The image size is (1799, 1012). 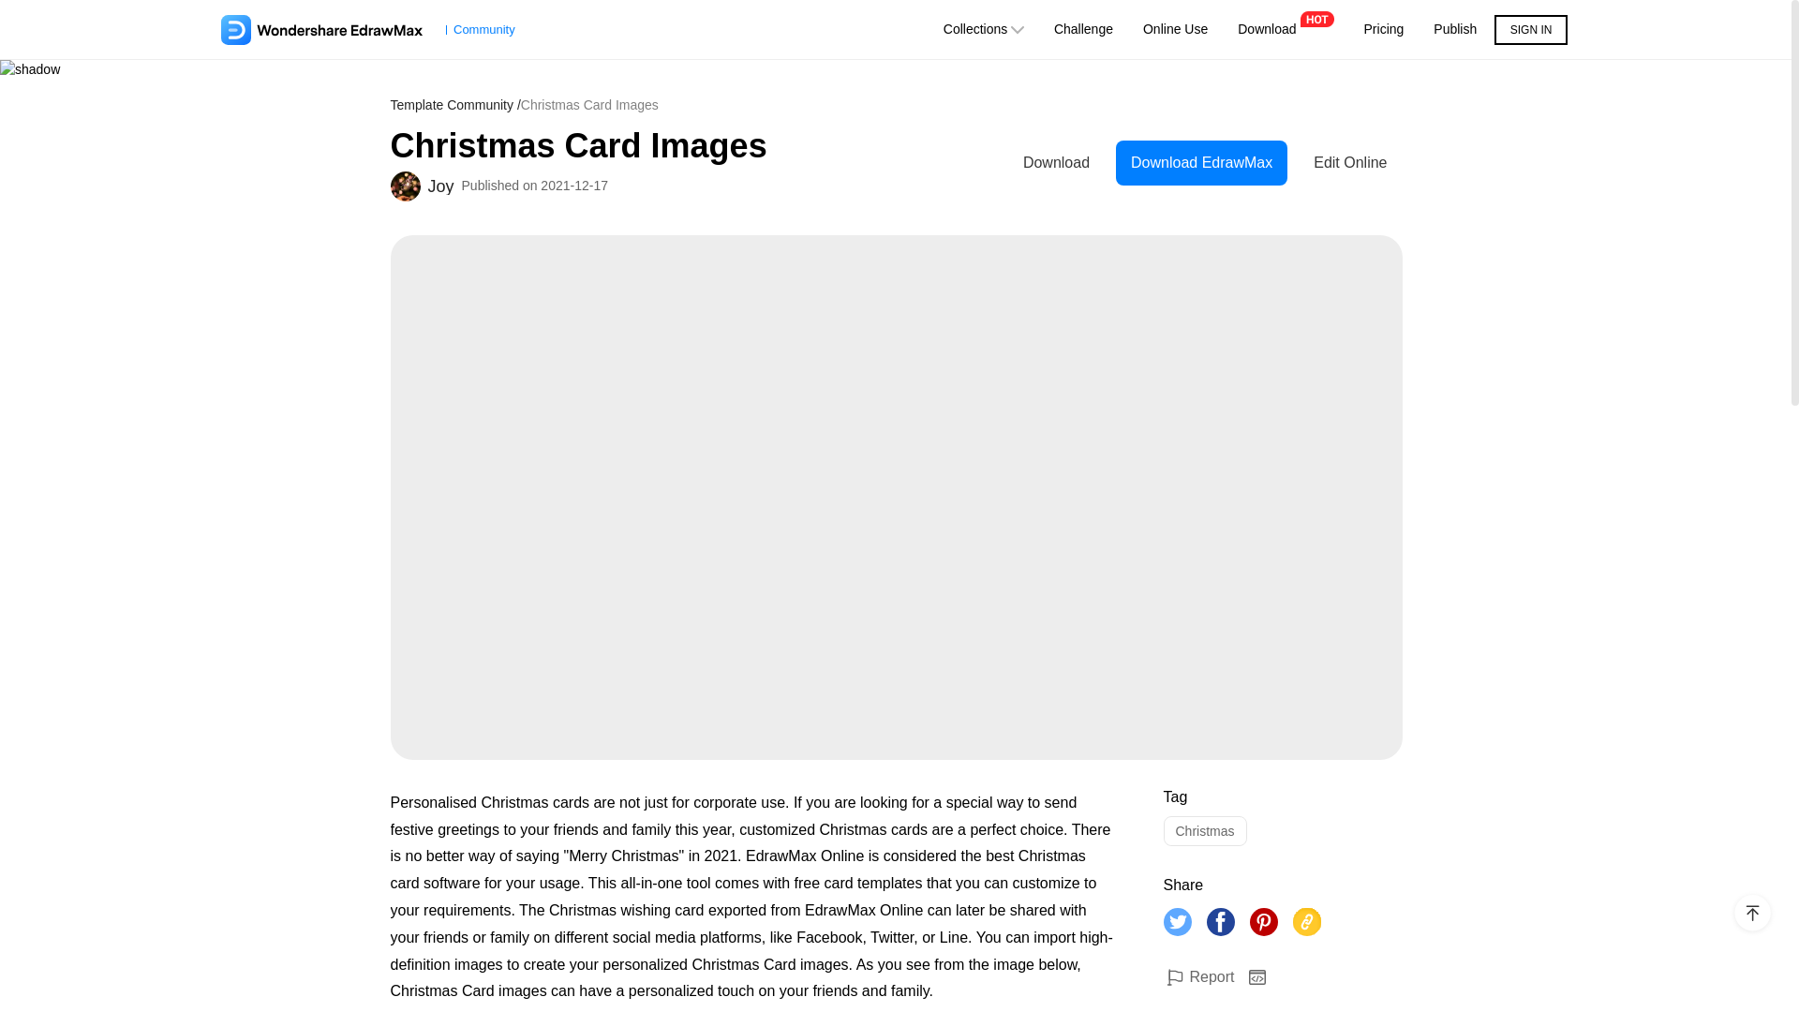 I want to click on Community, so click(x=367, y=29).